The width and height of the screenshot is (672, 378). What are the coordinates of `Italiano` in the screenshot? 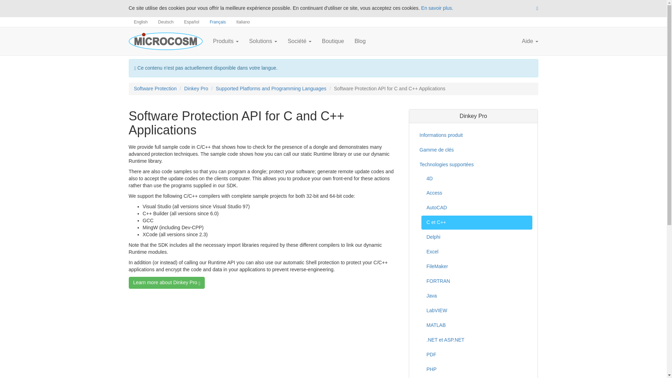 It's located at (243, 22).